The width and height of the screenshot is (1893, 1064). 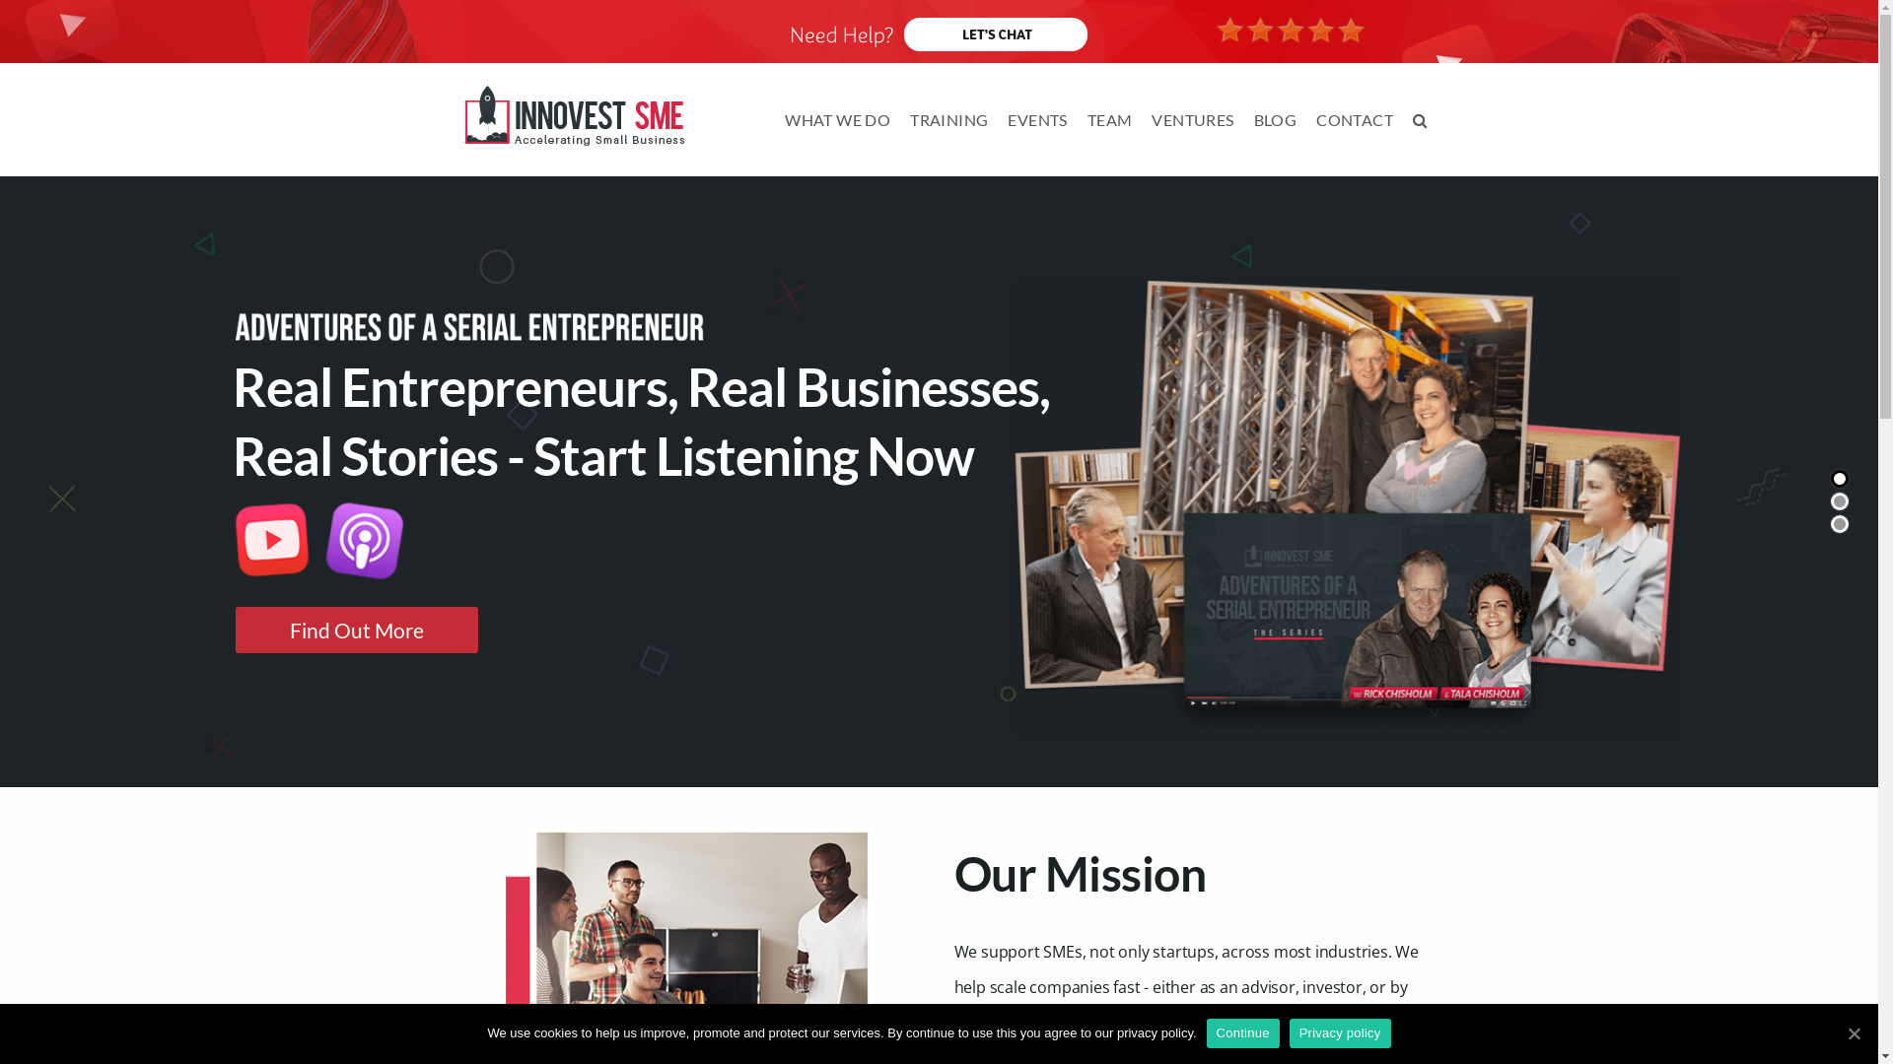 What do you see at coordinates (838, 120) in the screenshot?
I see `WHAT WE DO` at bounding box center [838, 120].